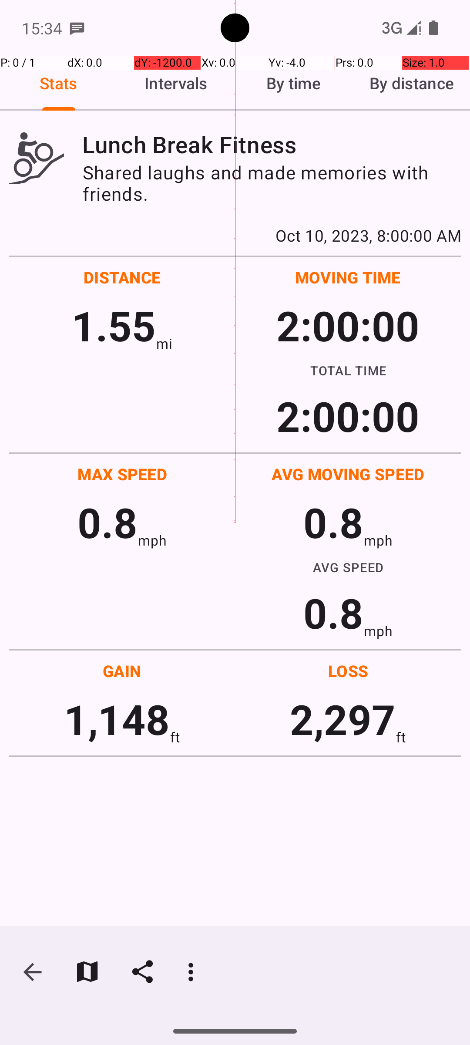 This screenshot has height=1045, width=470. What do you see at coordinates (59, 83) in the screenshot?
I see `Stats` at bounding box center [59, 83].